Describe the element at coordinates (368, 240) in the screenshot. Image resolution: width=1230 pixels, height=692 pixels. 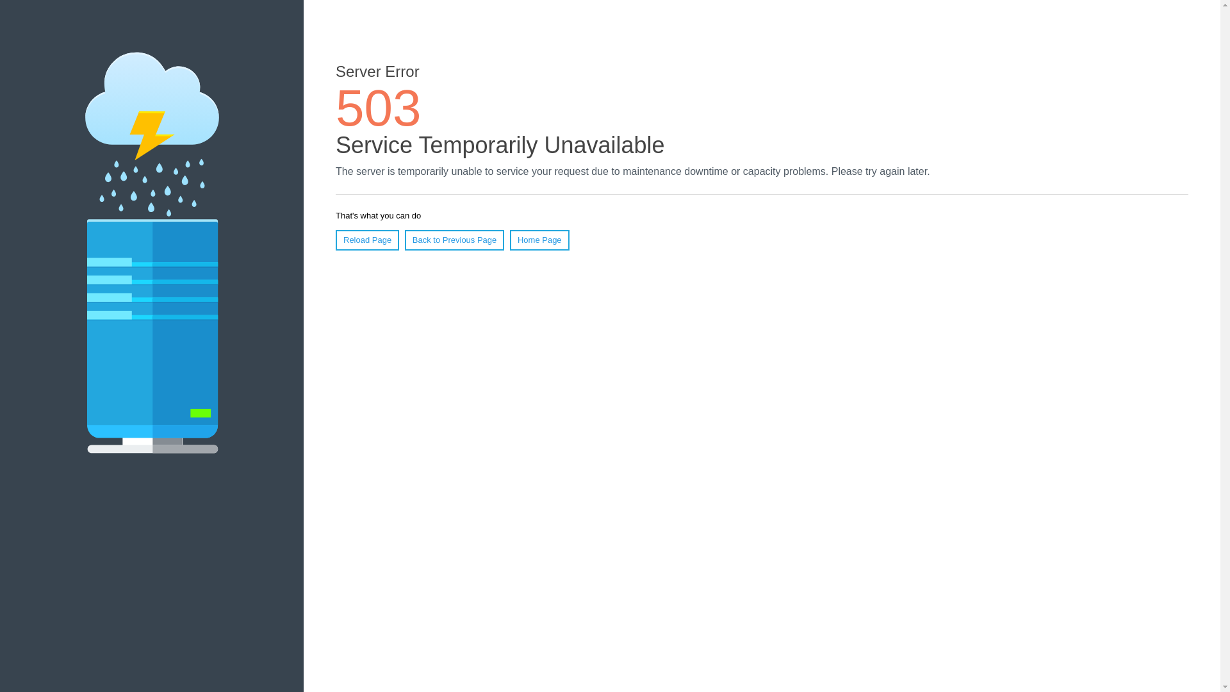
I see `Reload Page` at that location.